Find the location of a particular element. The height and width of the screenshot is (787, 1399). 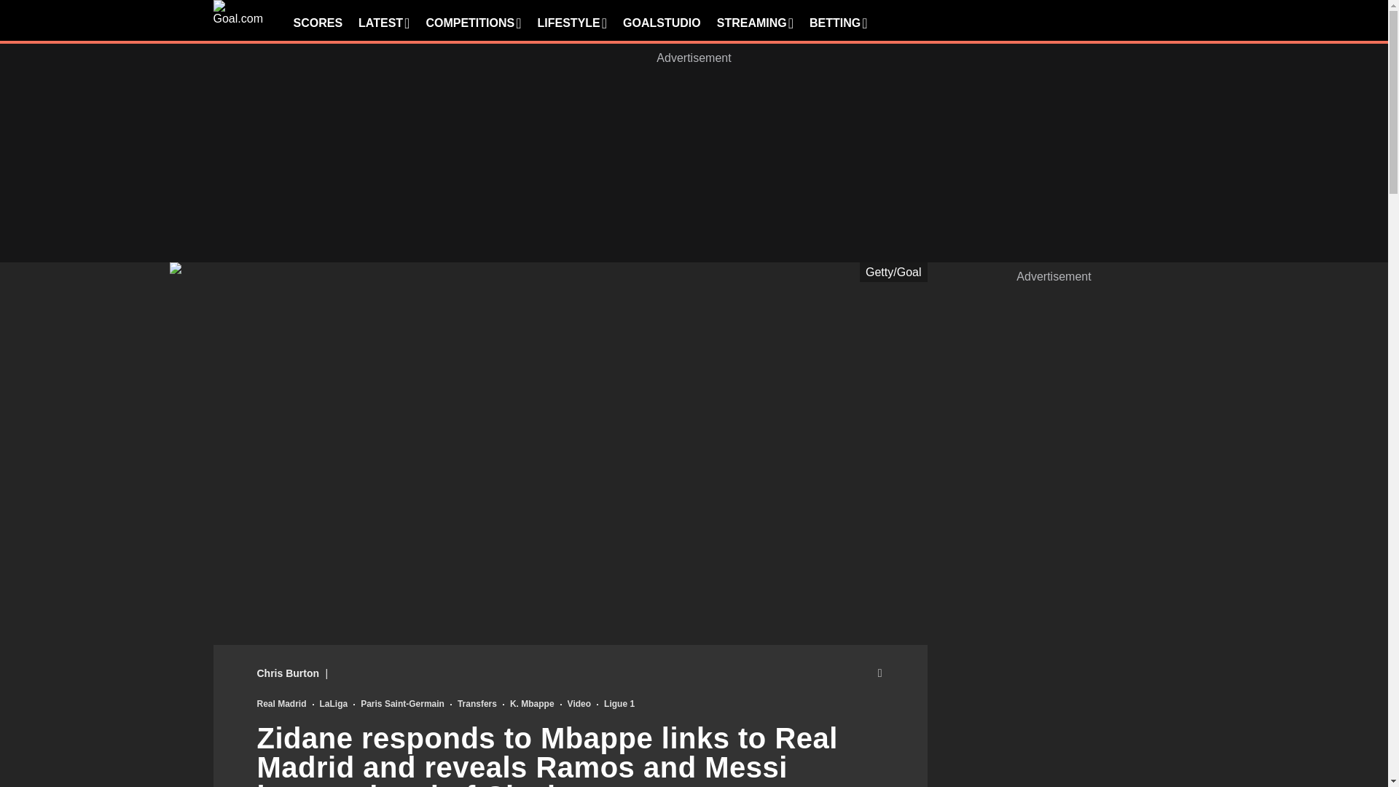

SCORES is located at coordinates (318, 23).